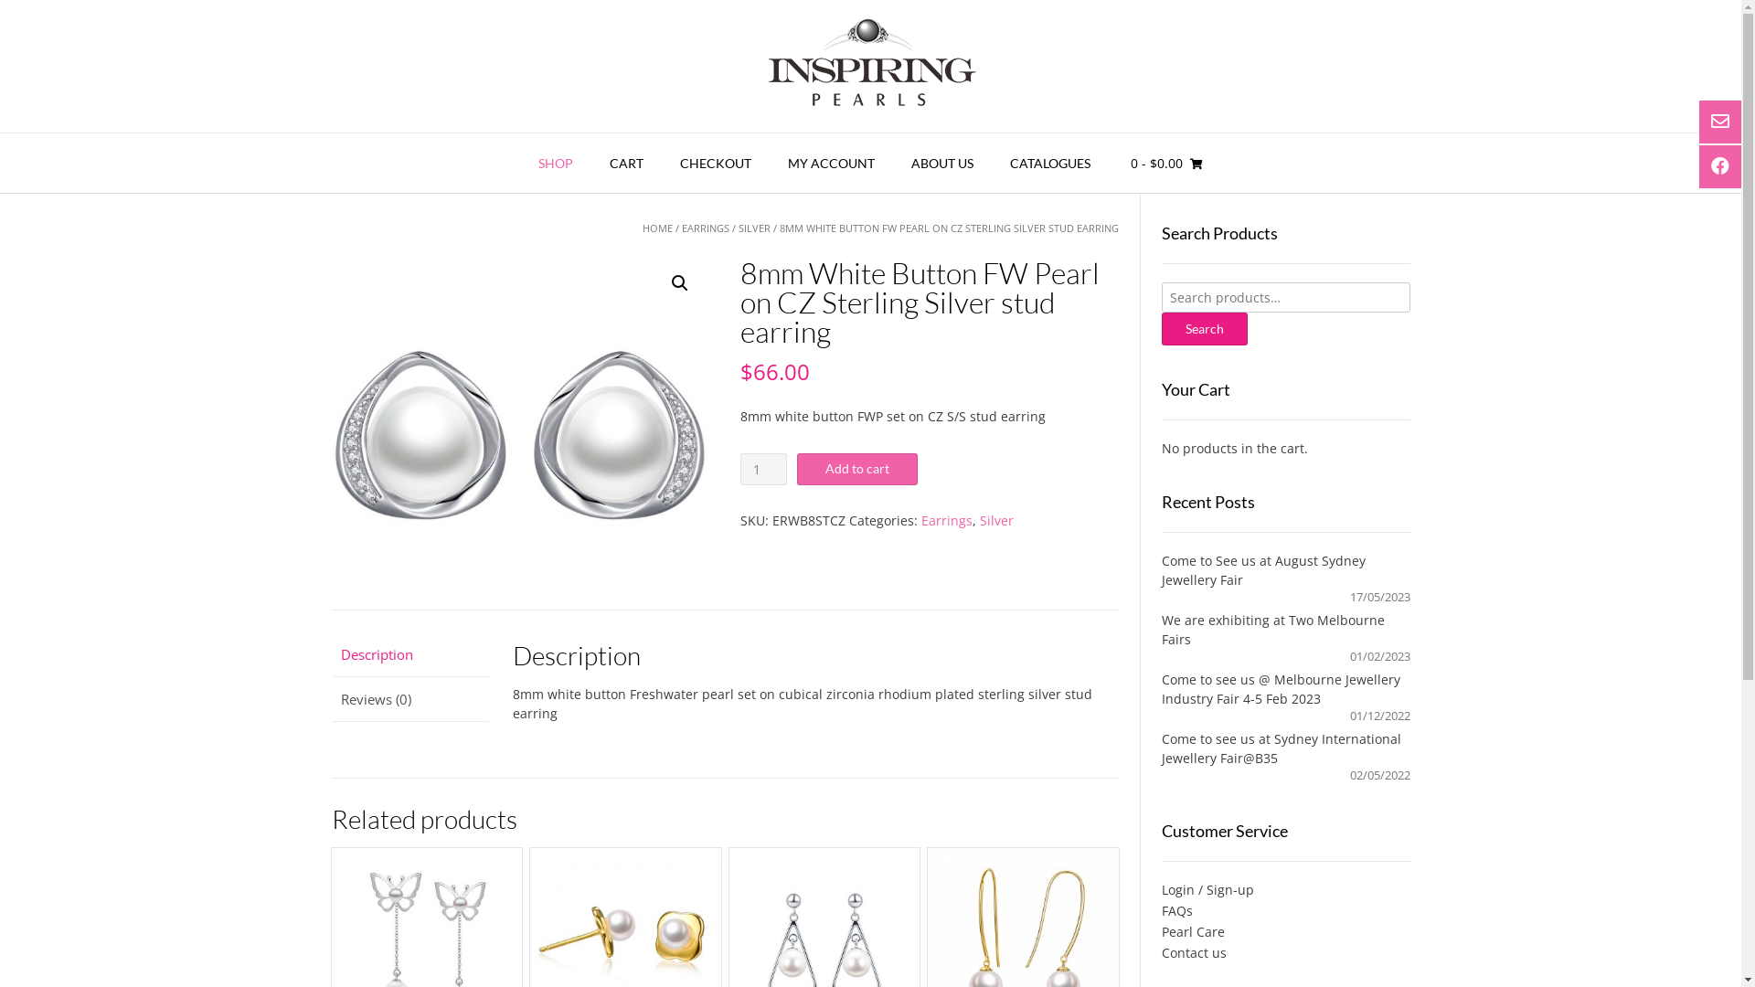 Image resolution: width=1755 pixels, height=987 pixels. I want to click on FAQs, so click(1285, 910).